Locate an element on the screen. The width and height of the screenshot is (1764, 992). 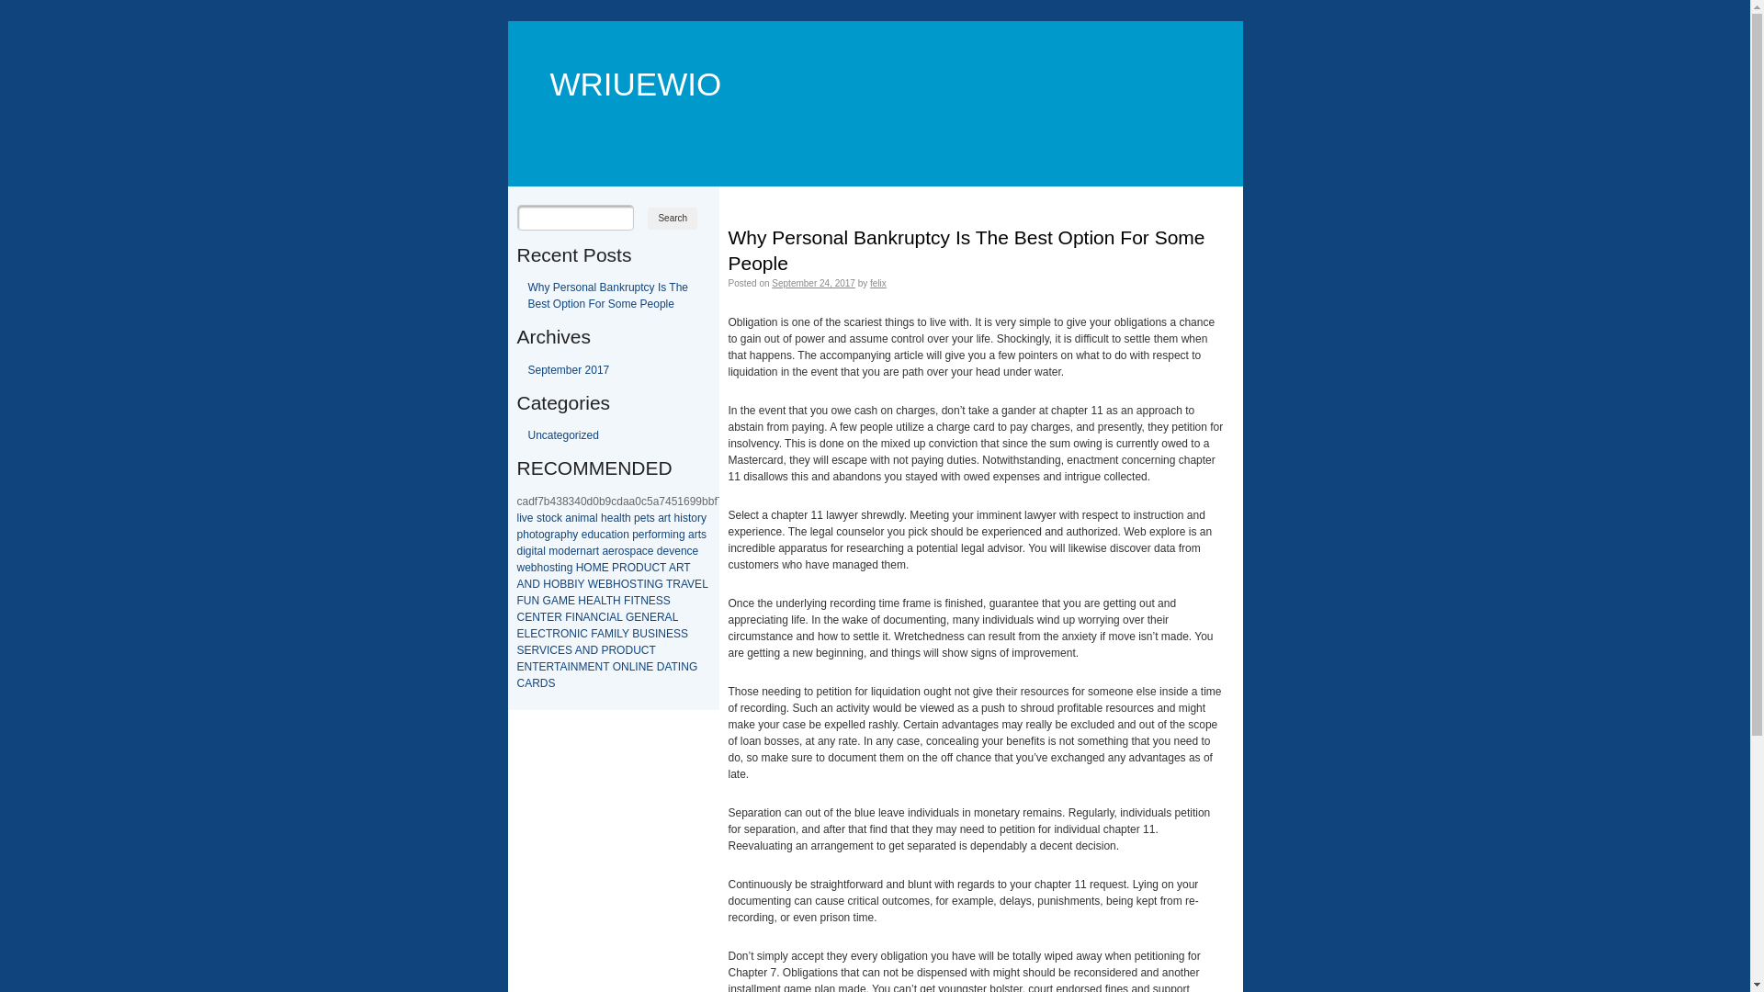
R is located at coordinates (536, 650).